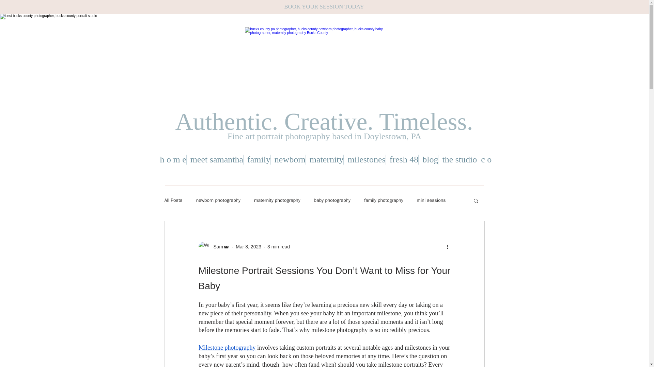 Image resolution: width=654 pixels, height=367 pixels. Describe the element at coordinates (279, 247) in the screenshot. I see `3 min read` at that location.